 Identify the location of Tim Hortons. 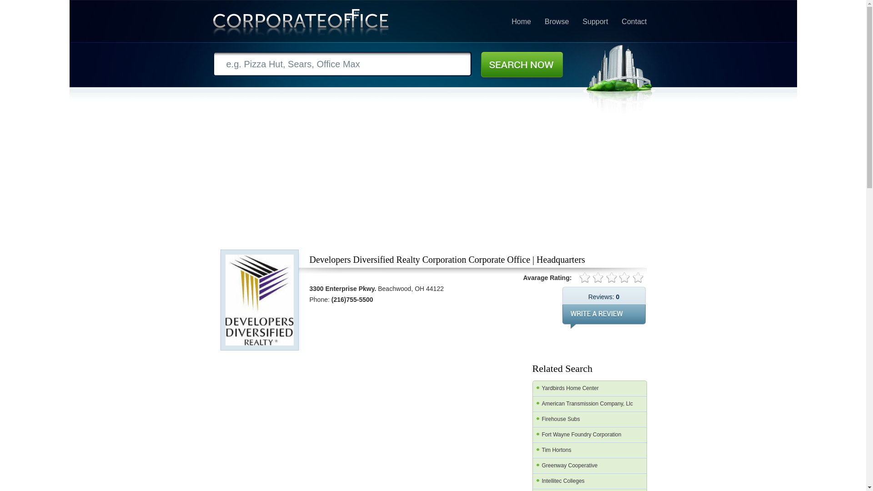
(589, 450).